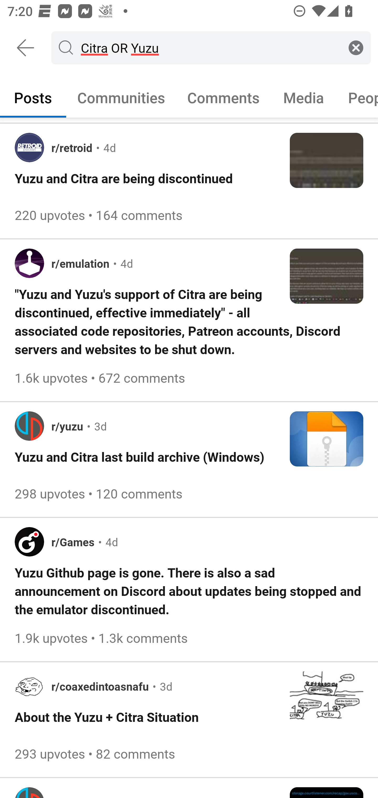 This screenshot has height=798, width=378. Describe the element at coordinates (121, 97) in the screenshot. I see `Communities` at that location.